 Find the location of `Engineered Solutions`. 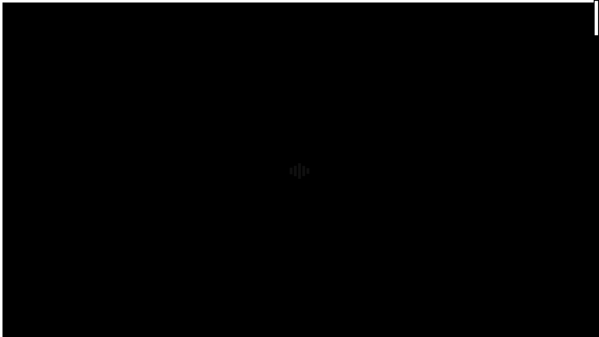

Engineered Solutions is located at coordinates (36, 79).